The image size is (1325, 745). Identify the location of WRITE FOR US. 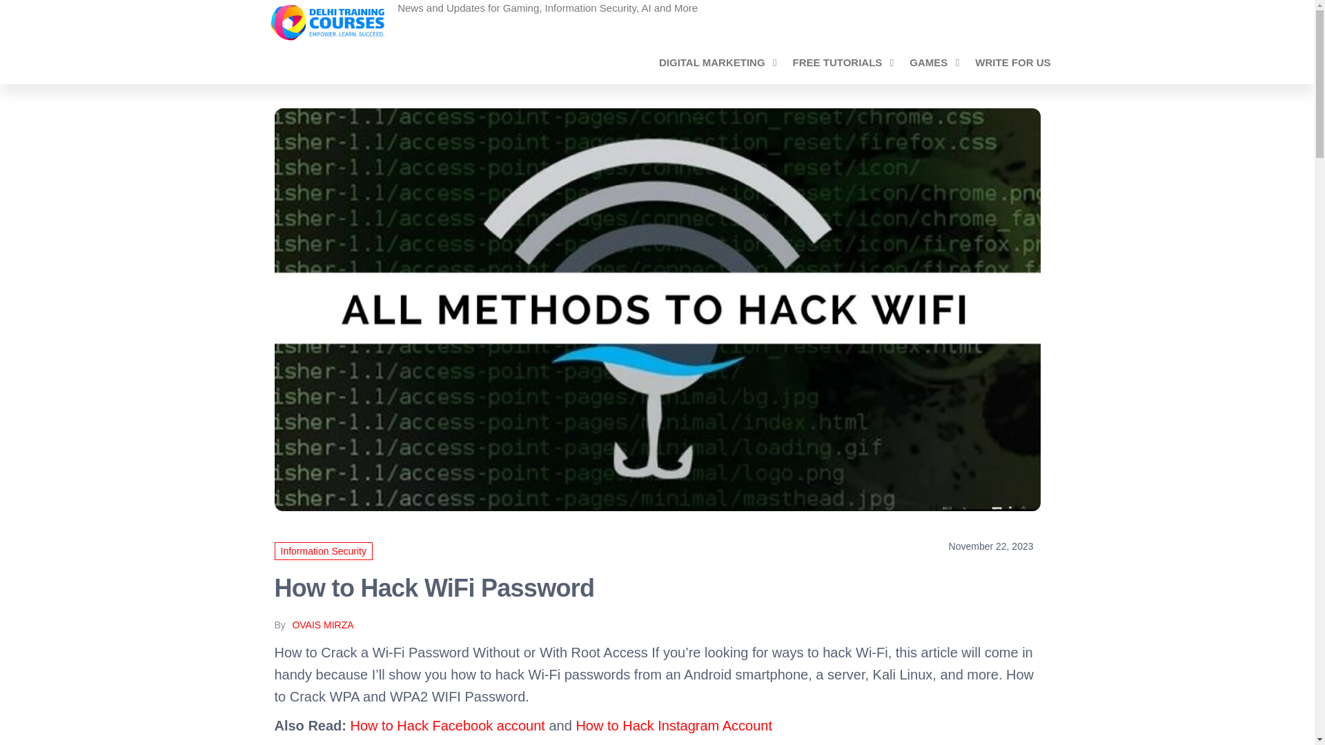
(1012, 62).